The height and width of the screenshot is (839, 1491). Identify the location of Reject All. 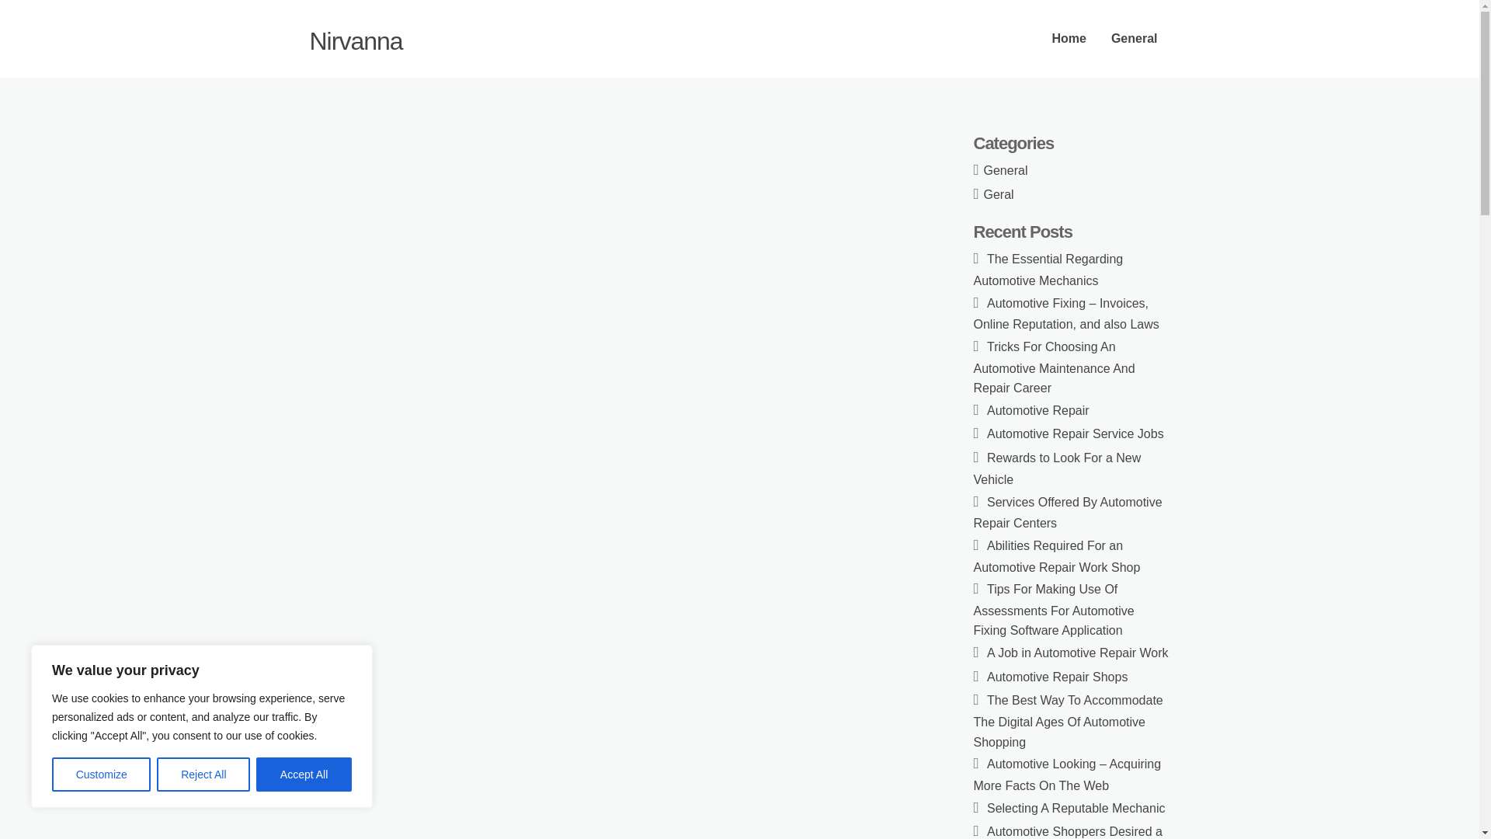
(203, 775).